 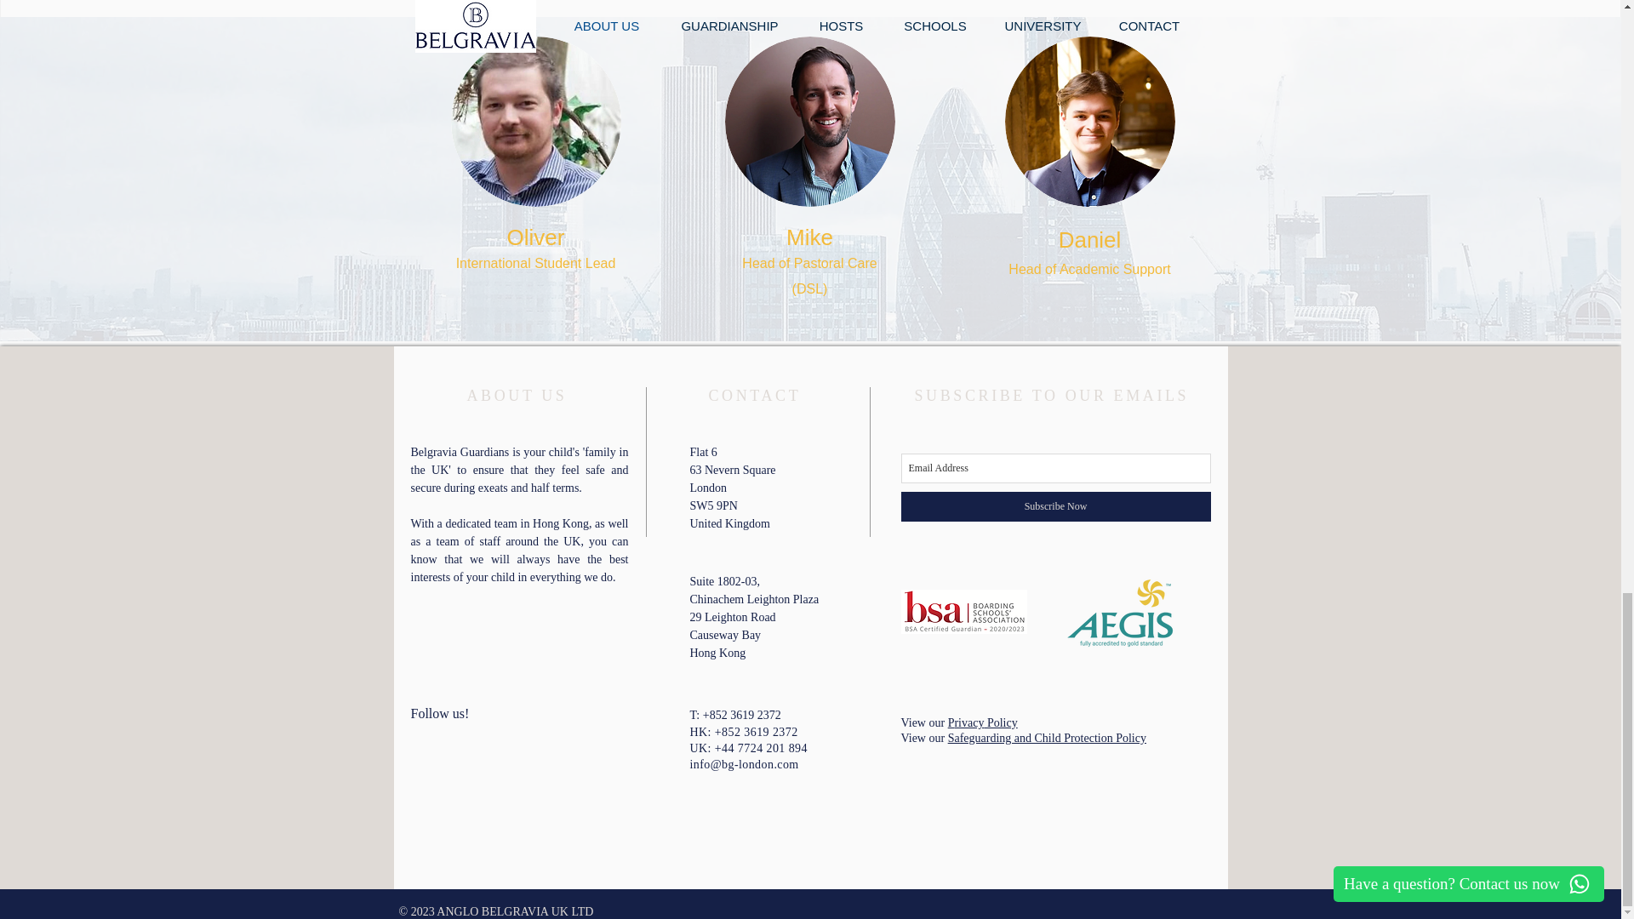 I want to click on GettyImages-535587703.jpg, so click(x=1089, y=122).